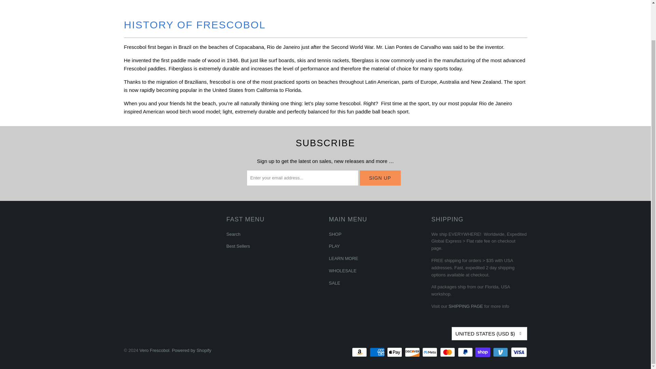 Image resolution: width=656 pixels, height=369 pixels. Describe the element at coordinates (466, 352) in the screenshot. I see `PayPal` at that location.